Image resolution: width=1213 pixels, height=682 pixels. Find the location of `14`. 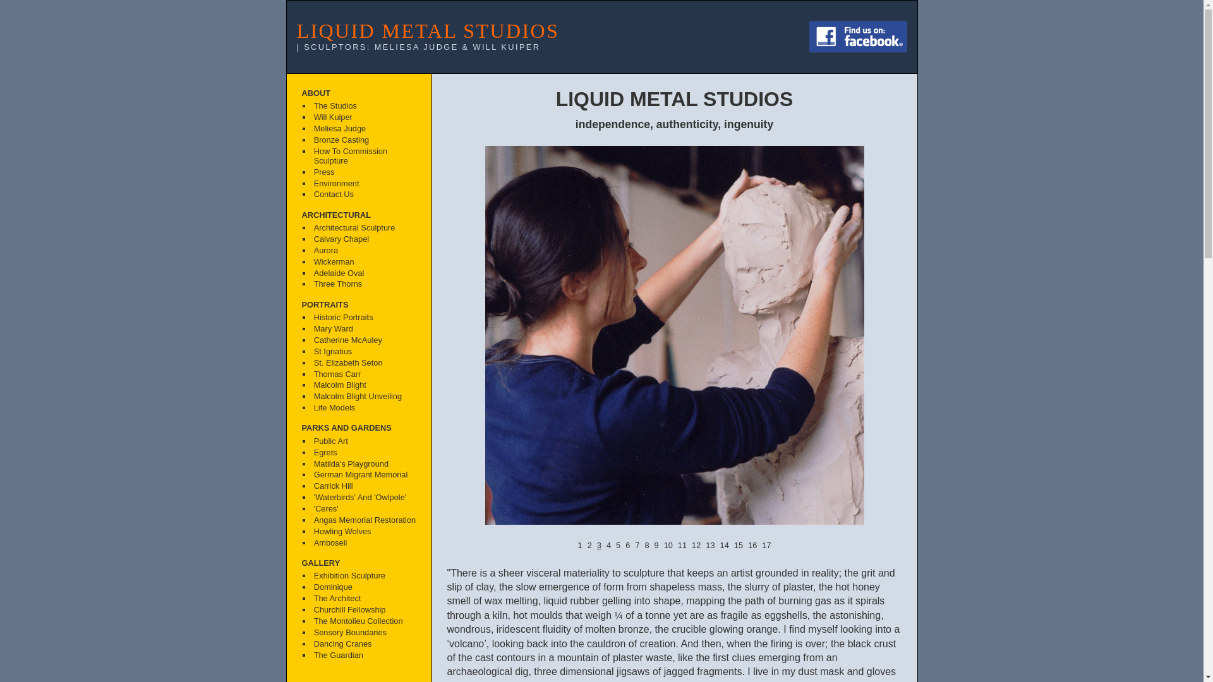

14 is located at coordinates (725, 546).